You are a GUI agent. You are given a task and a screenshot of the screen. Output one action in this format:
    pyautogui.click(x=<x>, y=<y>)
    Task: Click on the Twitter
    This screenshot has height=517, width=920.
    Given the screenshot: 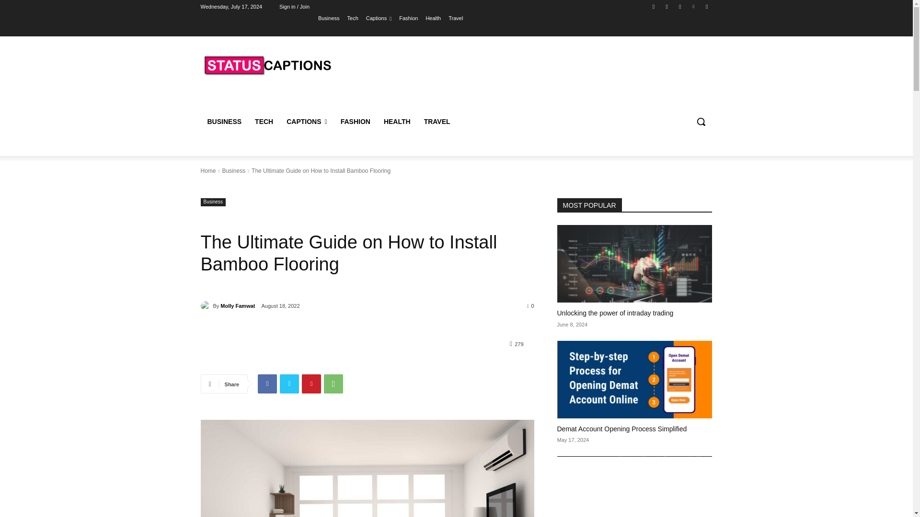 What is the action you would take?
    pyautogui.click(x=289, y=383)
    